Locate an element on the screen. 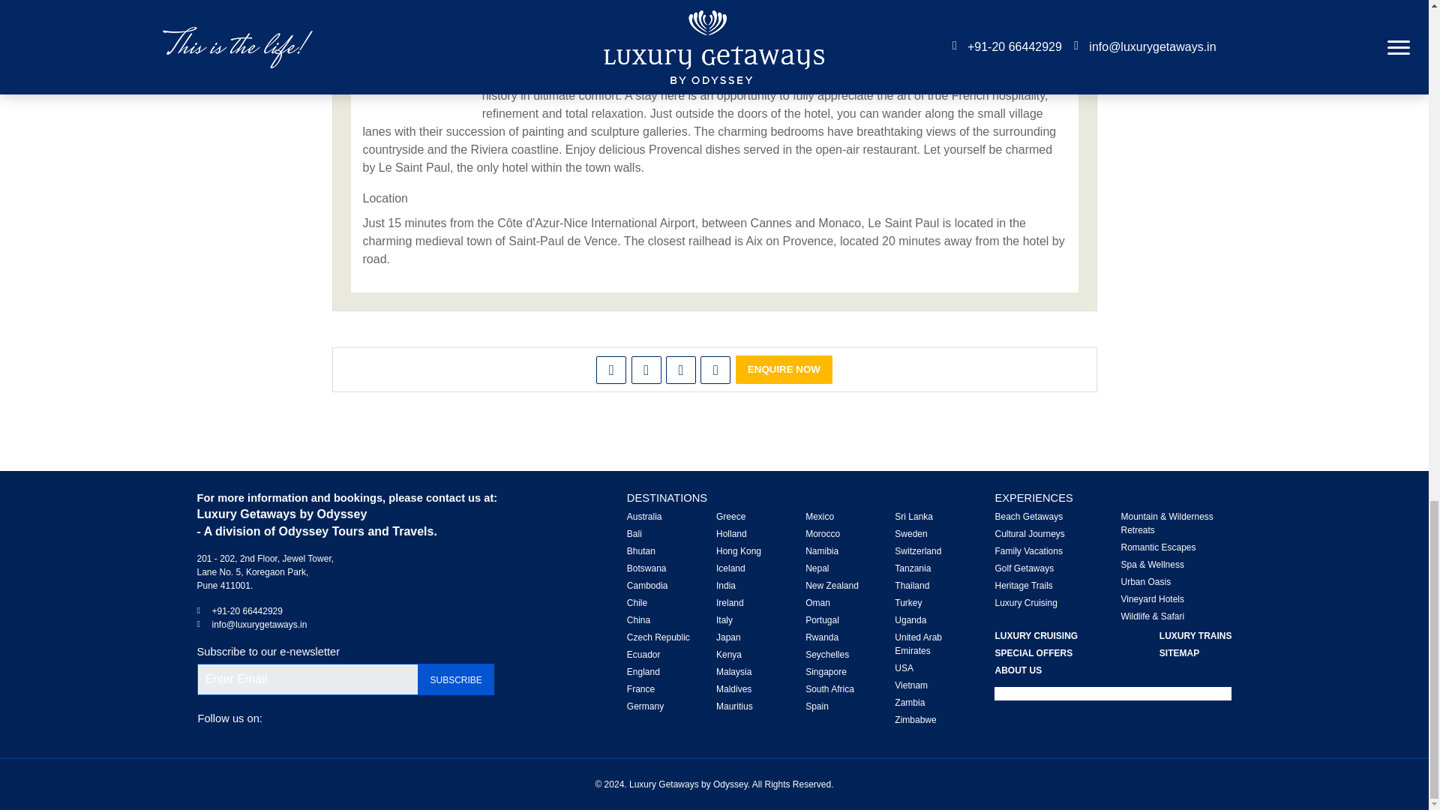 The height and width of the screenshot is (810, 1440). Subscribe is located at coordinates (456, 679).